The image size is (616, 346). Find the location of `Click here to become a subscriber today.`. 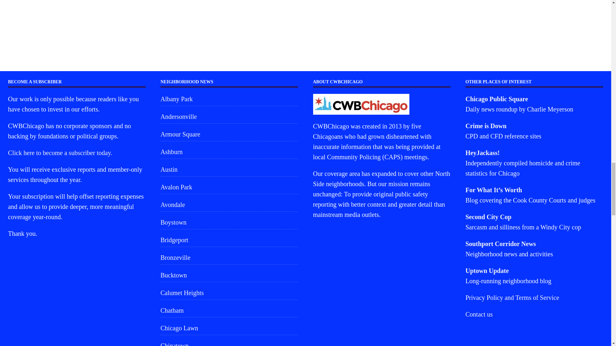

Click here to become a subscriber today. is located at coordinates (60, 152).